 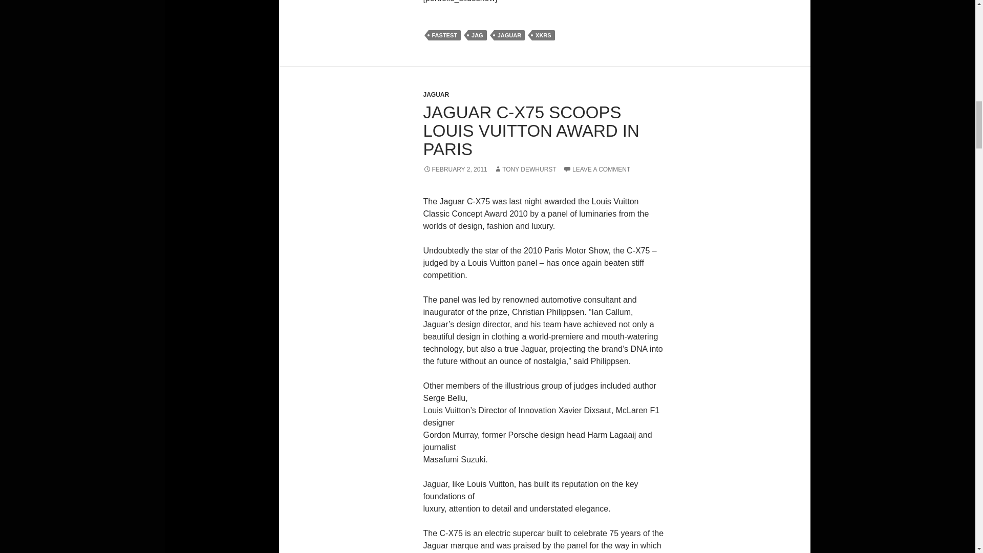 What do you see at coordinates (530, 130) in the screenshot?
I see `JAGUAR C-X75 SCOOPS LOUIS VUITTON AWARD IN PARIS` at bounding box center [530, 130].